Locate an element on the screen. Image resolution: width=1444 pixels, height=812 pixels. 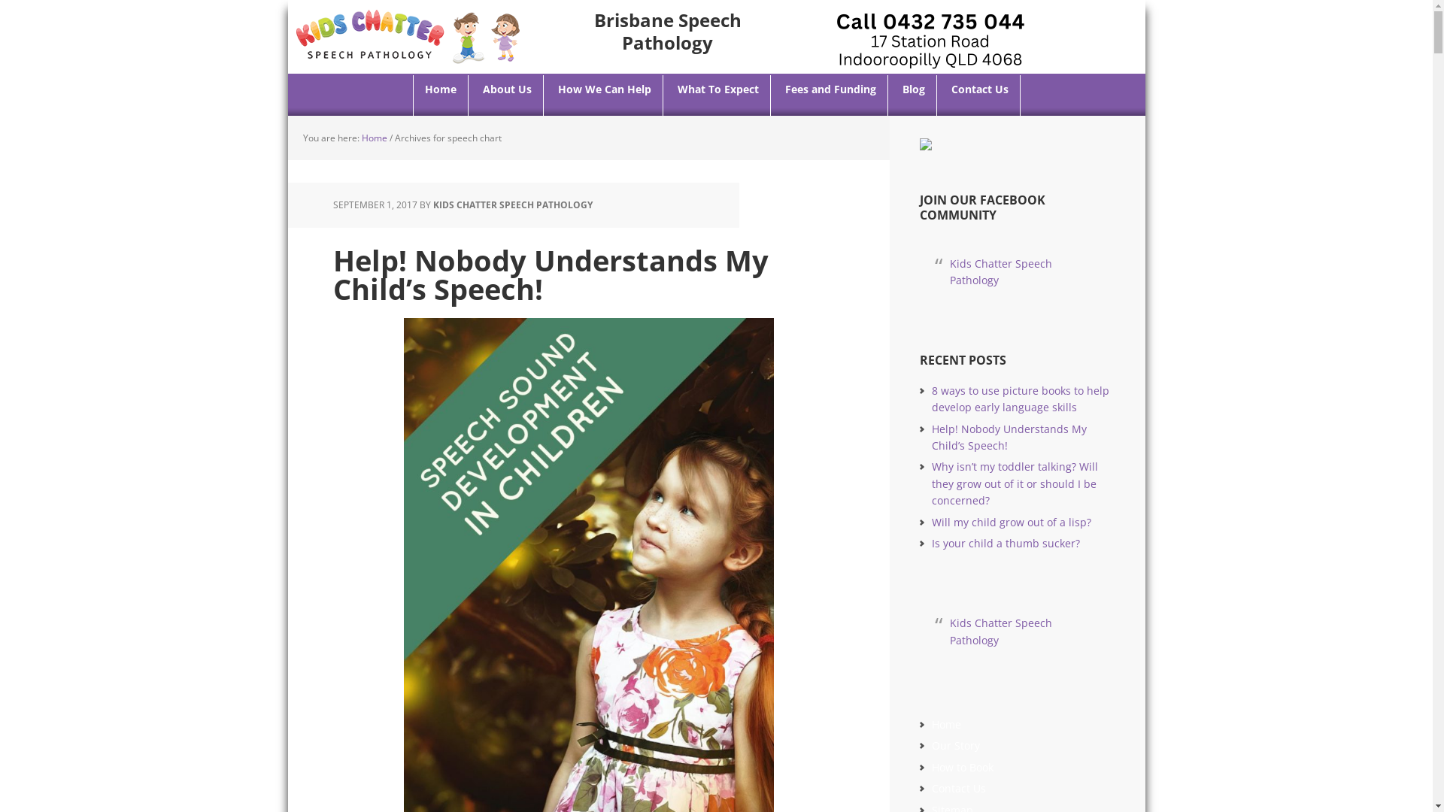
Contact Us is located at coordinates (958, 788).